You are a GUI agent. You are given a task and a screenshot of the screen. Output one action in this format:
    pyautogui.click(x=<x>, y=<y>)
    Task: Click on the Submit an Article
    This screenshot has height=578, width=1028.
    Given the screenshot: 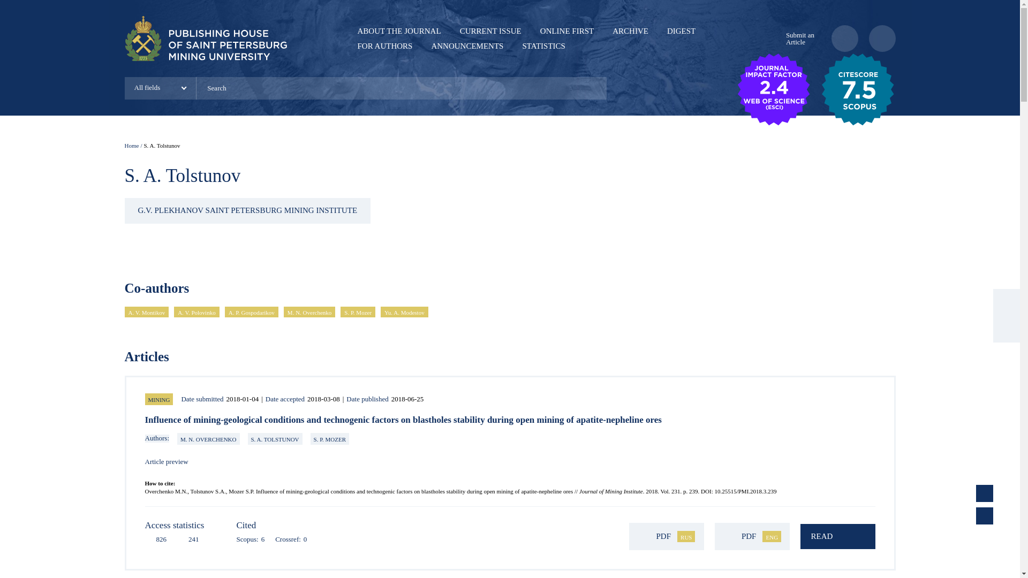 What is the action you would take?
    pyautogui.click(x=798, y=39)
    